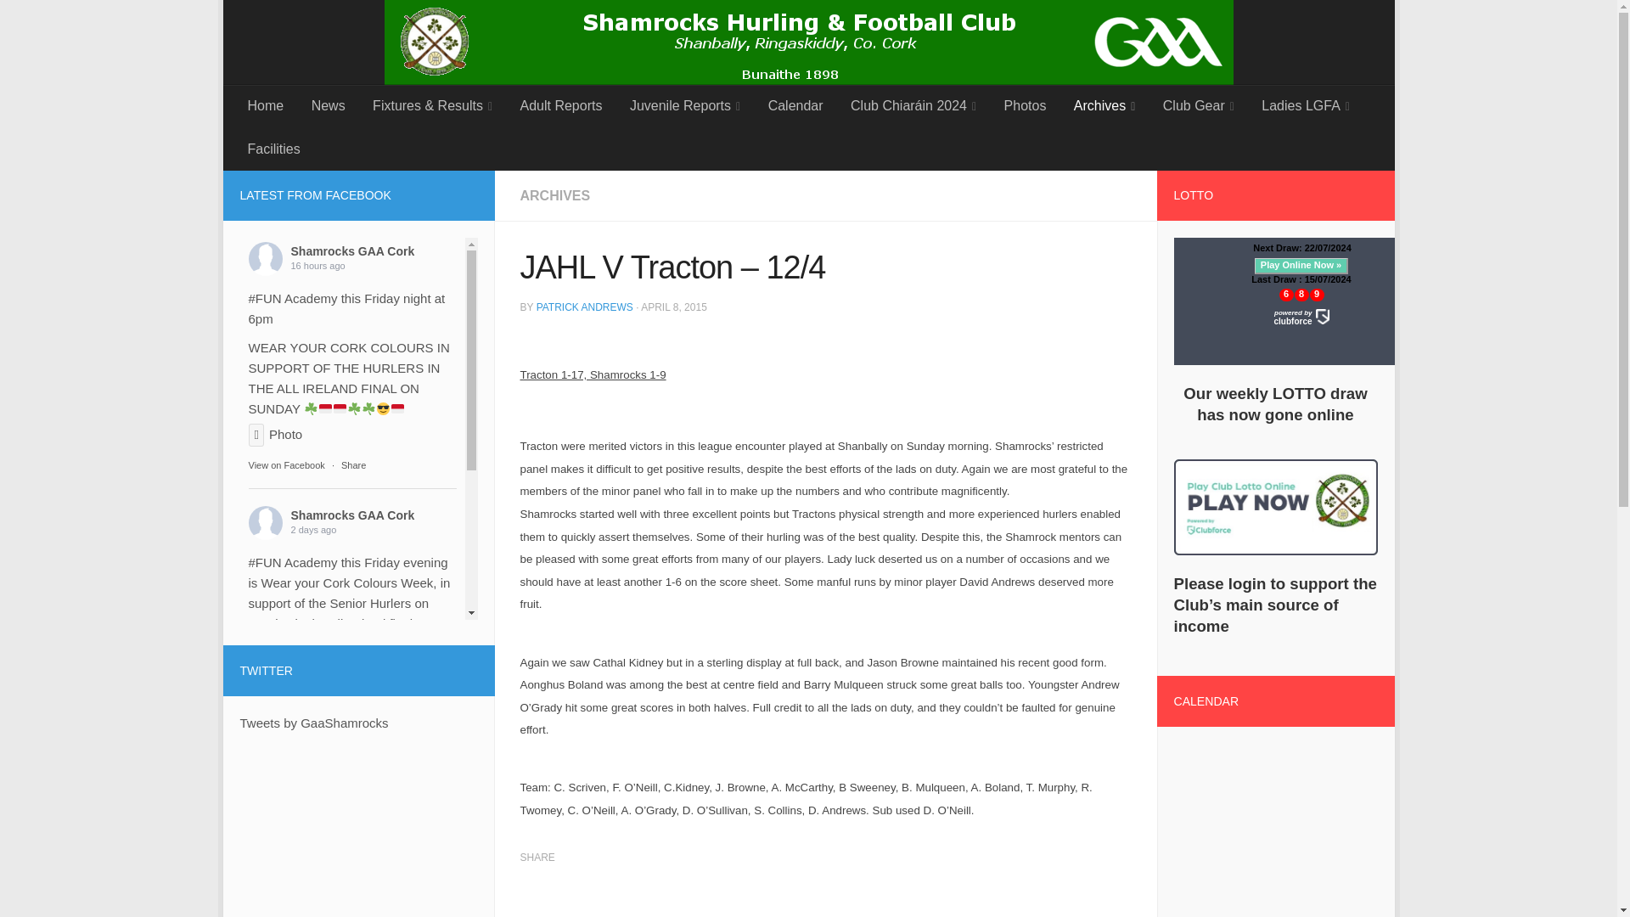 The height and width of the screenshot is (917, 1630). I want to click on View on Facebook, so click(285, 465).